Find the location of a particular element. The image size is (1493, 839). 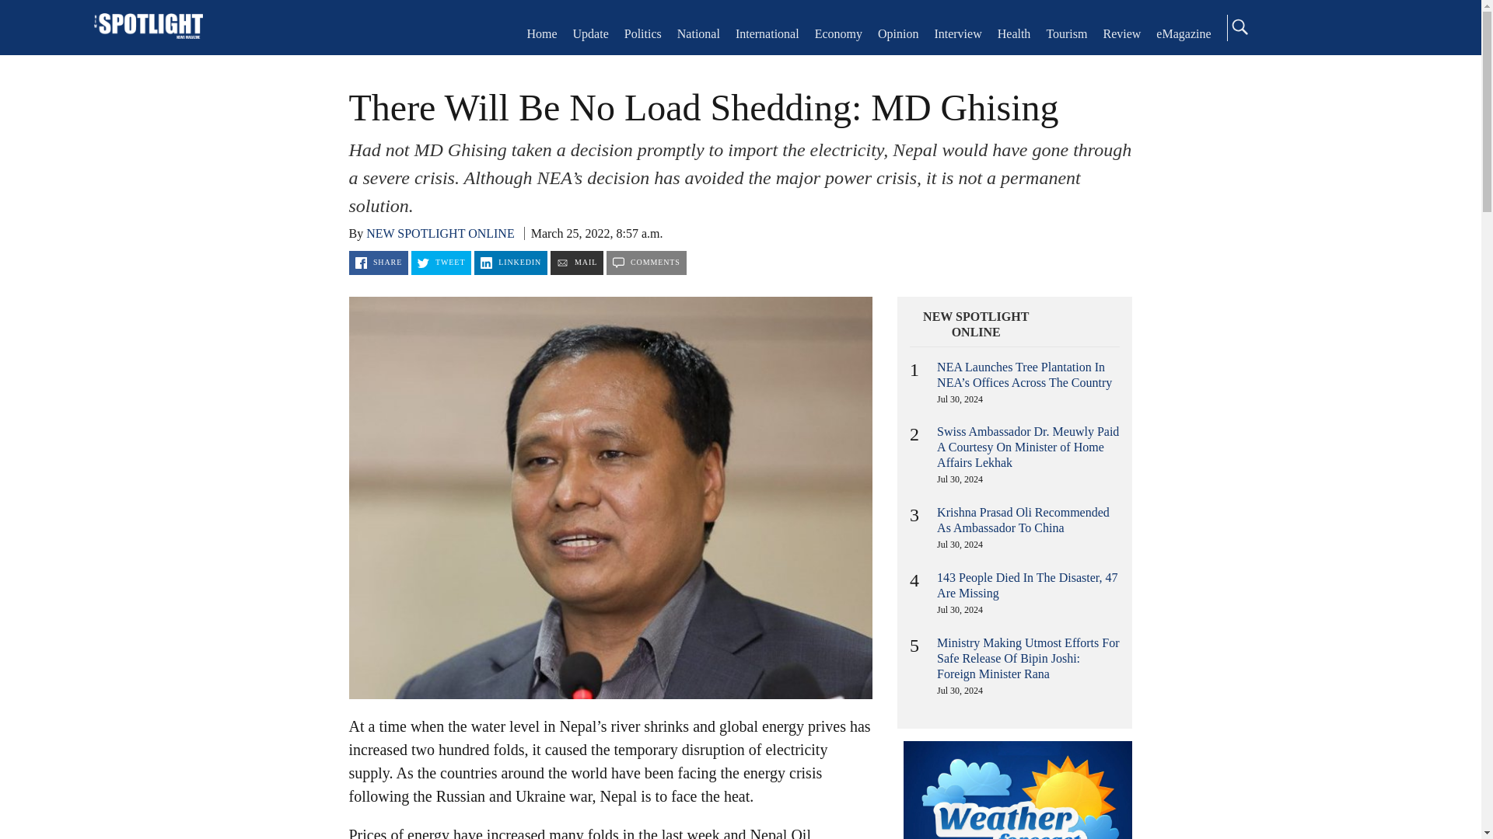

Krishna Prasad Oli Recommended As Ambassador To China is located at coordinates (1023, 520).